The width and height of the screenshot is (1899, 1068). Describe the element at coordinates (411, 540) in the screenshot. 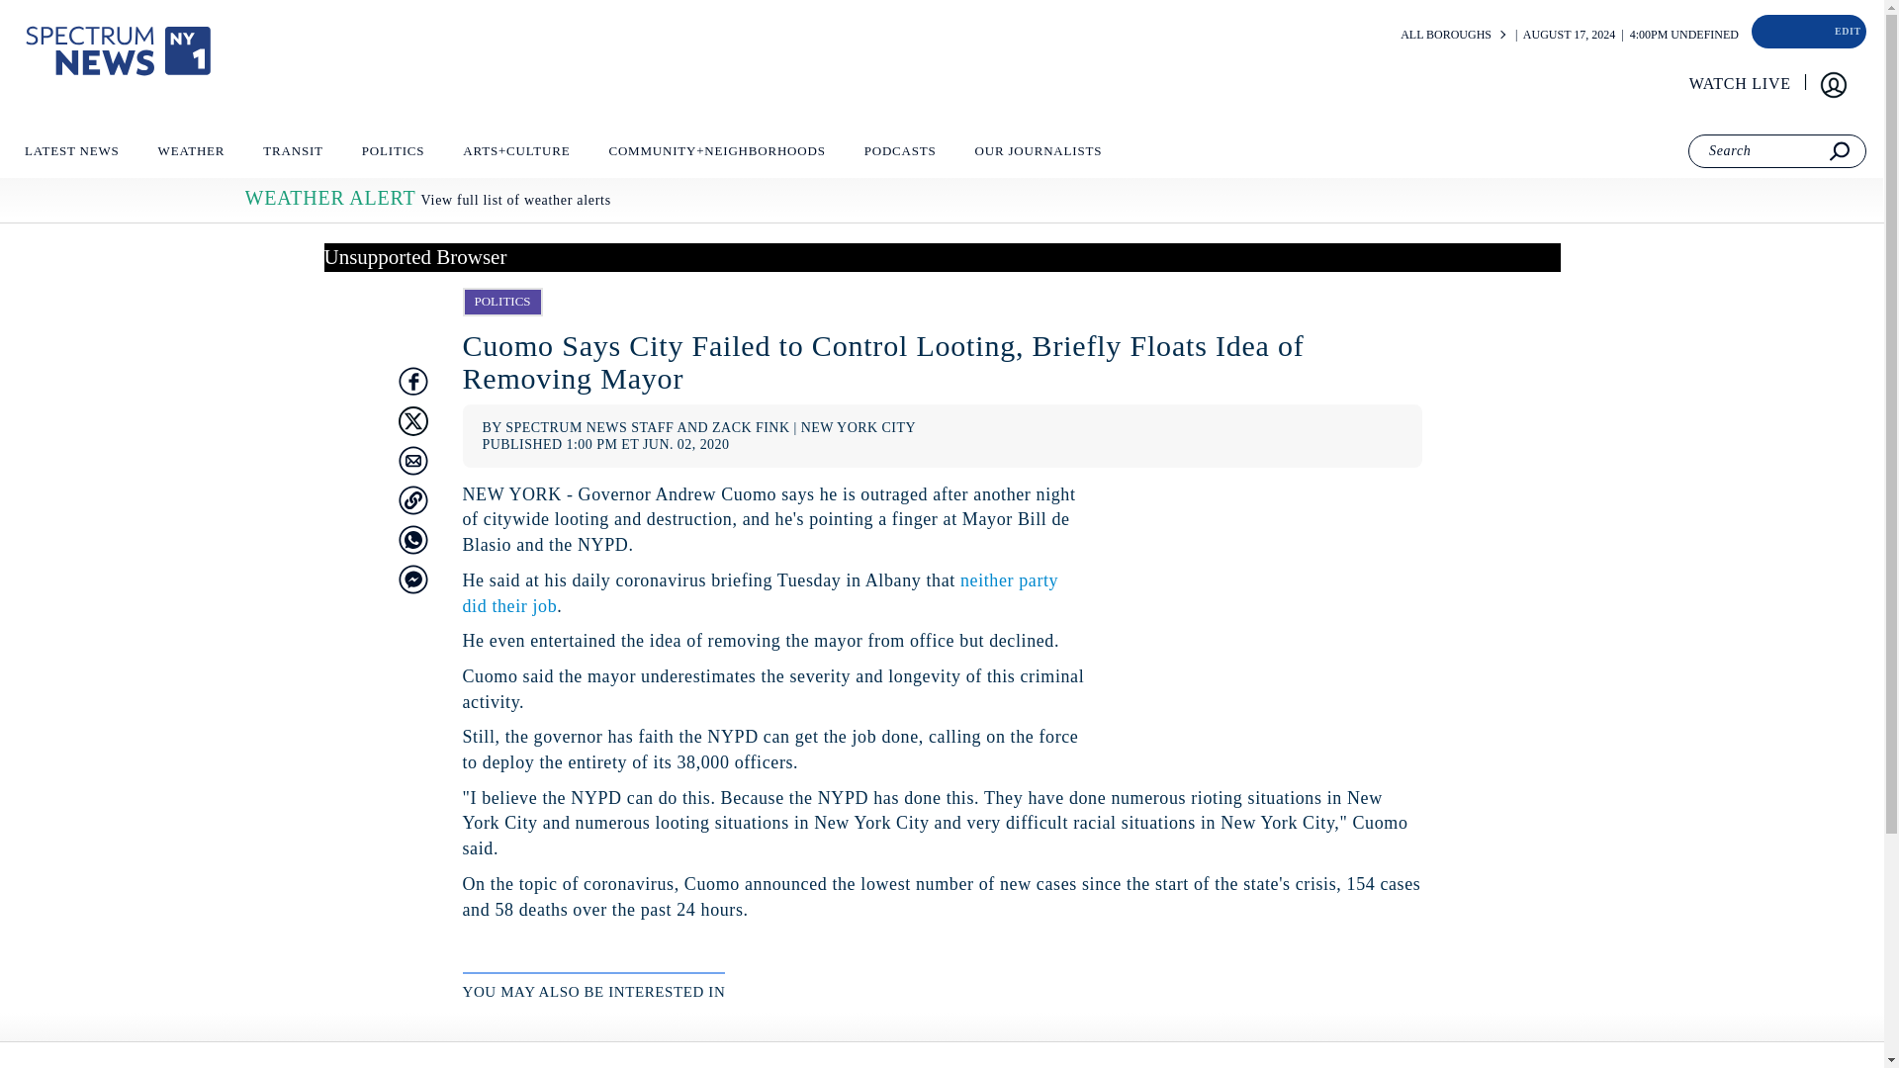

I see `Share with Whatsapp` at that location.